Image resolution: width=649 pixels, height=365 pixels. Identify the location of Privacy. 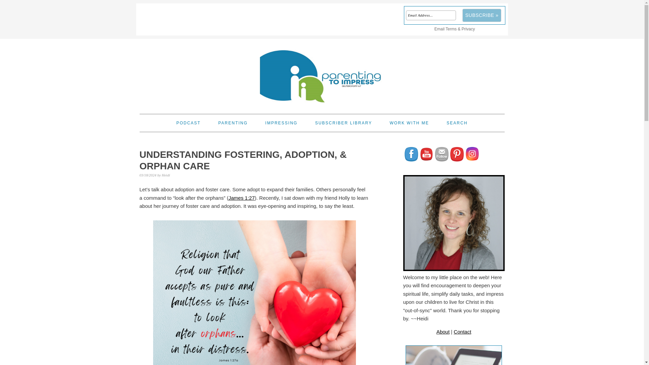
(468, 29).